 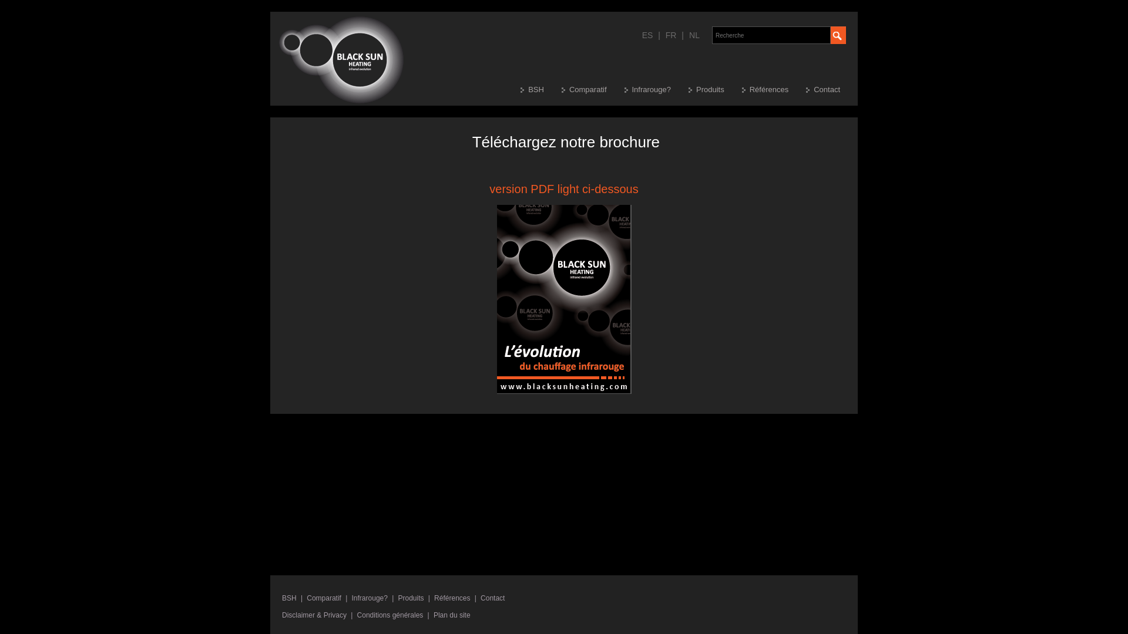 What do you see at coordinates (452, 615) in the screenshot?
I see `Plan du site` at bounding box center [452, 615].